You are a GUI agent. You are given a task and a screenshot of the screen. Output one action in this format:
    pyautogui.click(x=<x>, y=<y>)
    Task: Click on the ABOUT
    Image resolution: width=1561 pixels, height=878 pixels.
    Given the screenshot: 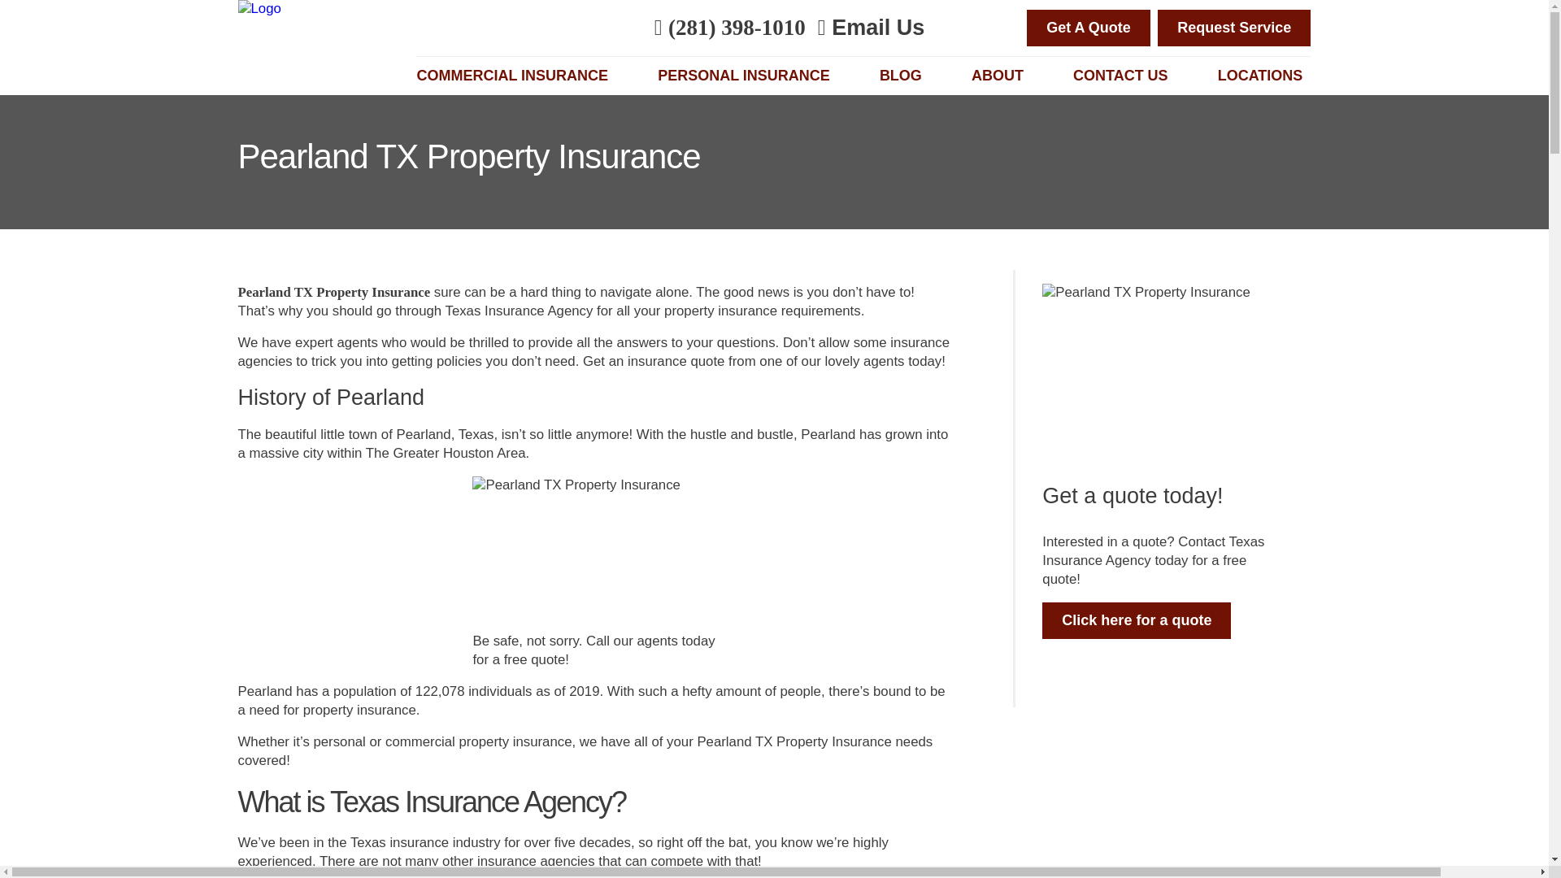 What is the action you would take?
    pyautogui.click(x=1002, y=76)
    